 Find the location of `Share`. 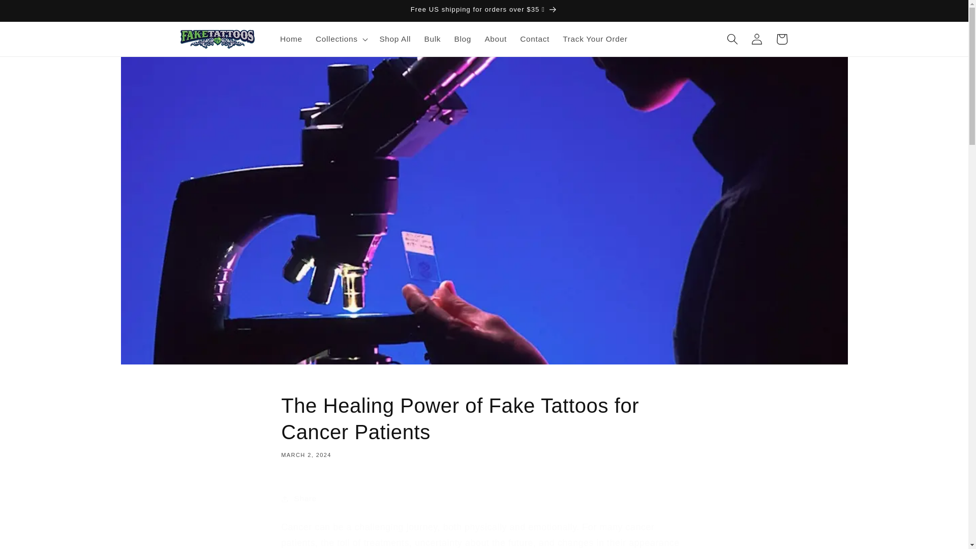

Share is located at coordinates (484, 498).